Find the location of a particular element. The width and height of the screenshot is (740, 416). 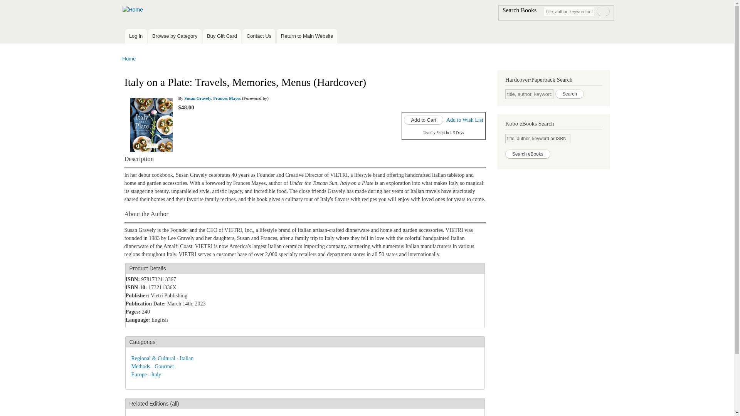

Home is located at coordinates (133, 10).